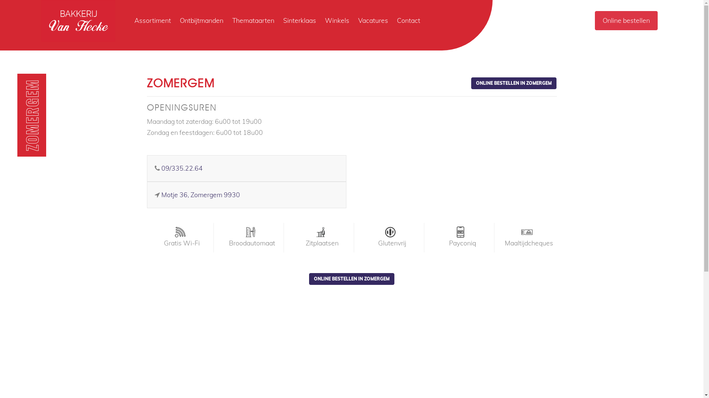 This screenshot has width=709, height=398. Describe the element at coordinates (321, 232) in the screenshot. I see `zitplaatsen` at that location.